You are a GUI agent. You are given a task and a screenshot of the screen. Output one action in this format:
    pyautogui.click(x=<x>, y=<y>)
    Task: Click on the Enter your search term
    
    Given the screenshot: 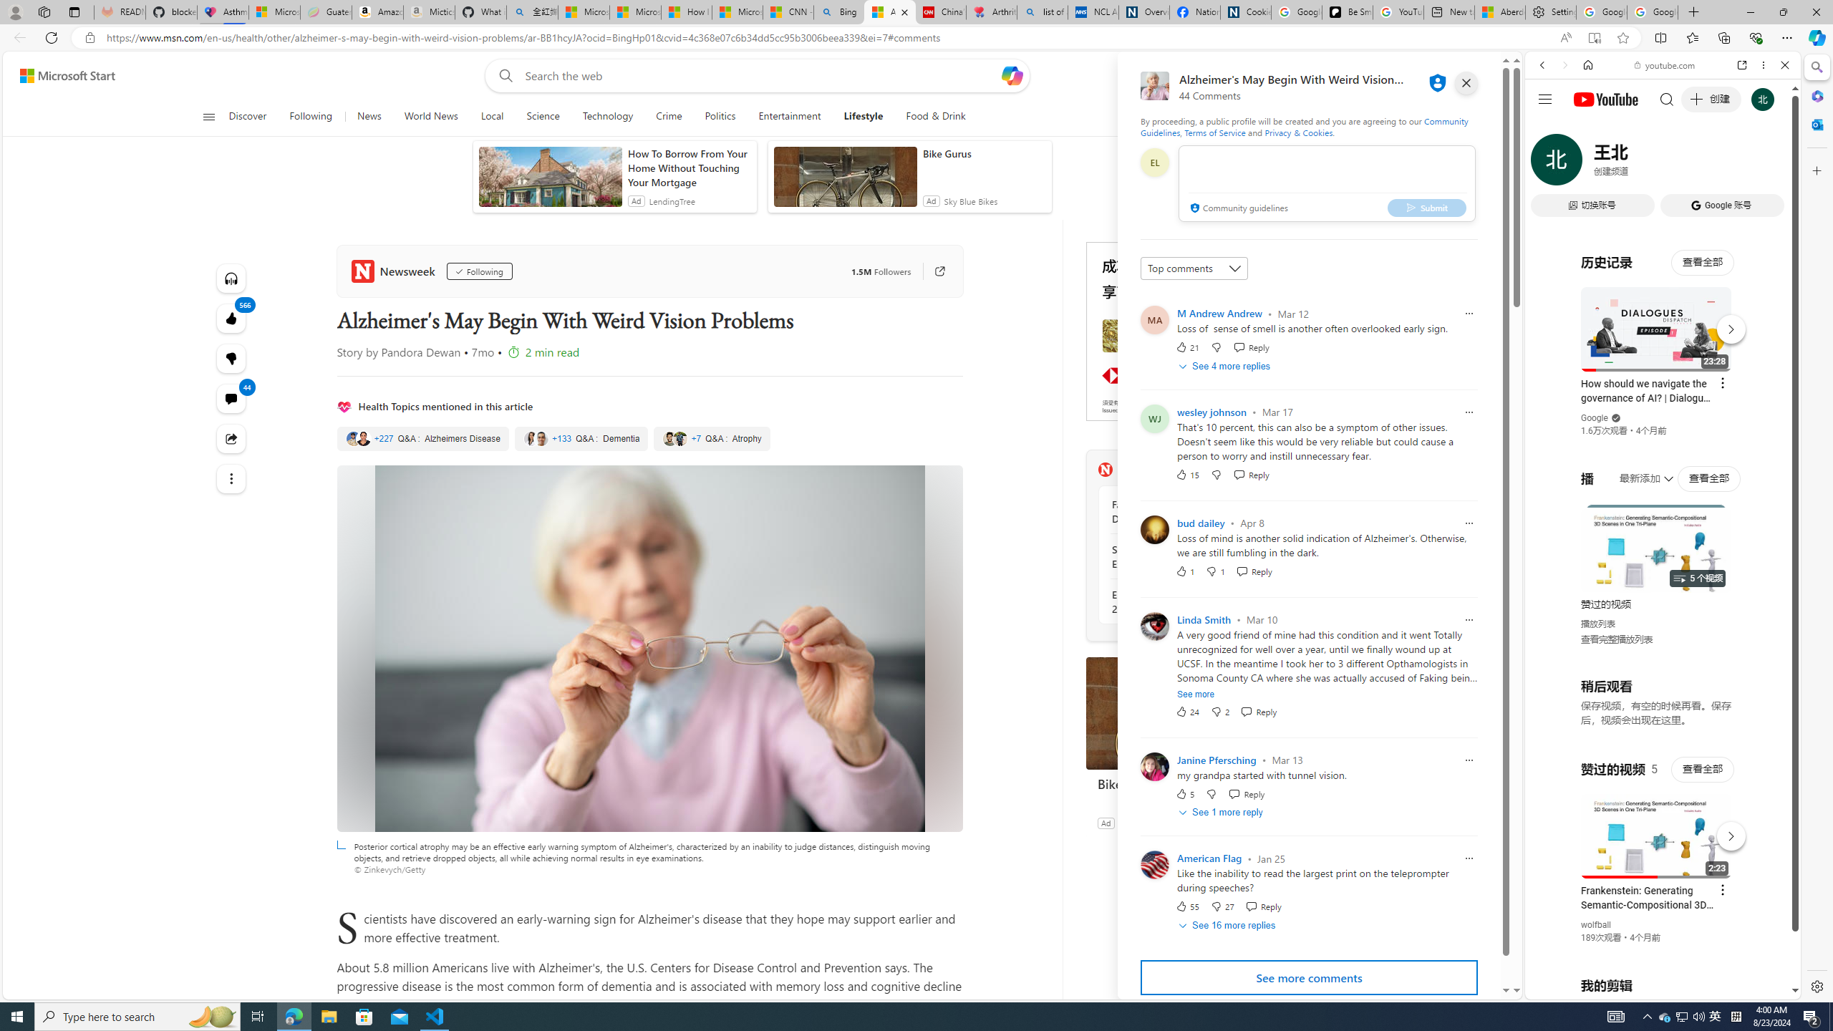 What is the action you would take?
    pyautogui.click(x=760, y=76)
    